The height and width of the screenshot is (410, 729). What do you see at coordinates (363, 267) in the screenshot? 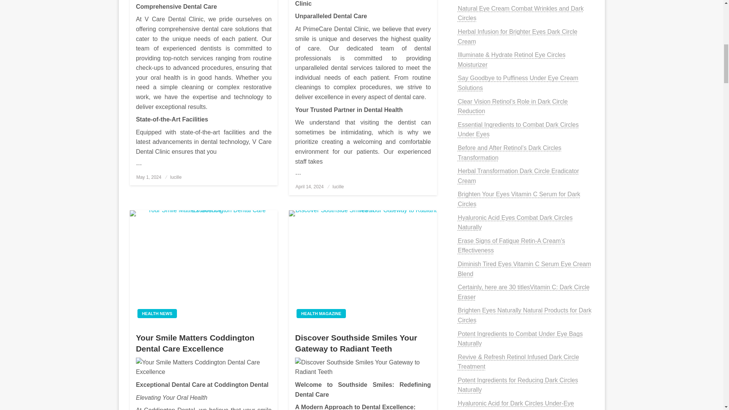
I see `Discover Southside Smiles Your Gateway to Radiant Teeth` at bounding box center [363, 267].